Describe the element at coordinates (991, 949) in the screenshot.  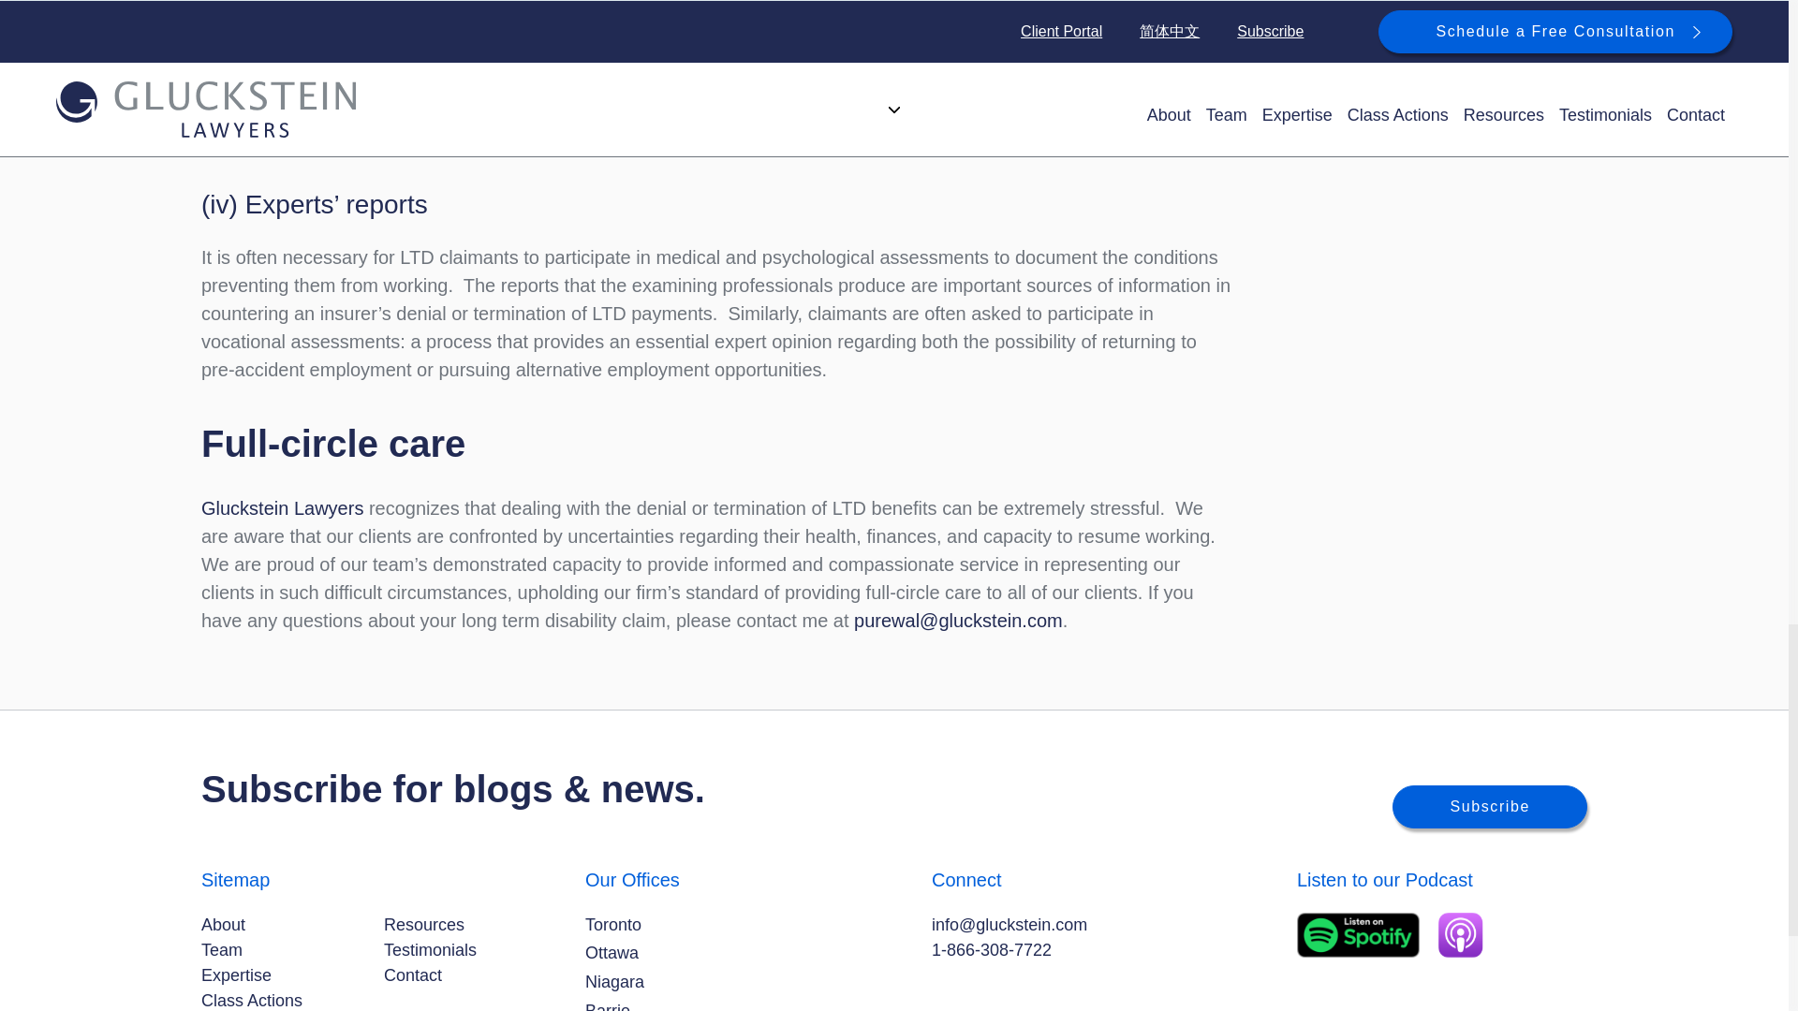
I see `Call Gluckstein LLP now` at that location.